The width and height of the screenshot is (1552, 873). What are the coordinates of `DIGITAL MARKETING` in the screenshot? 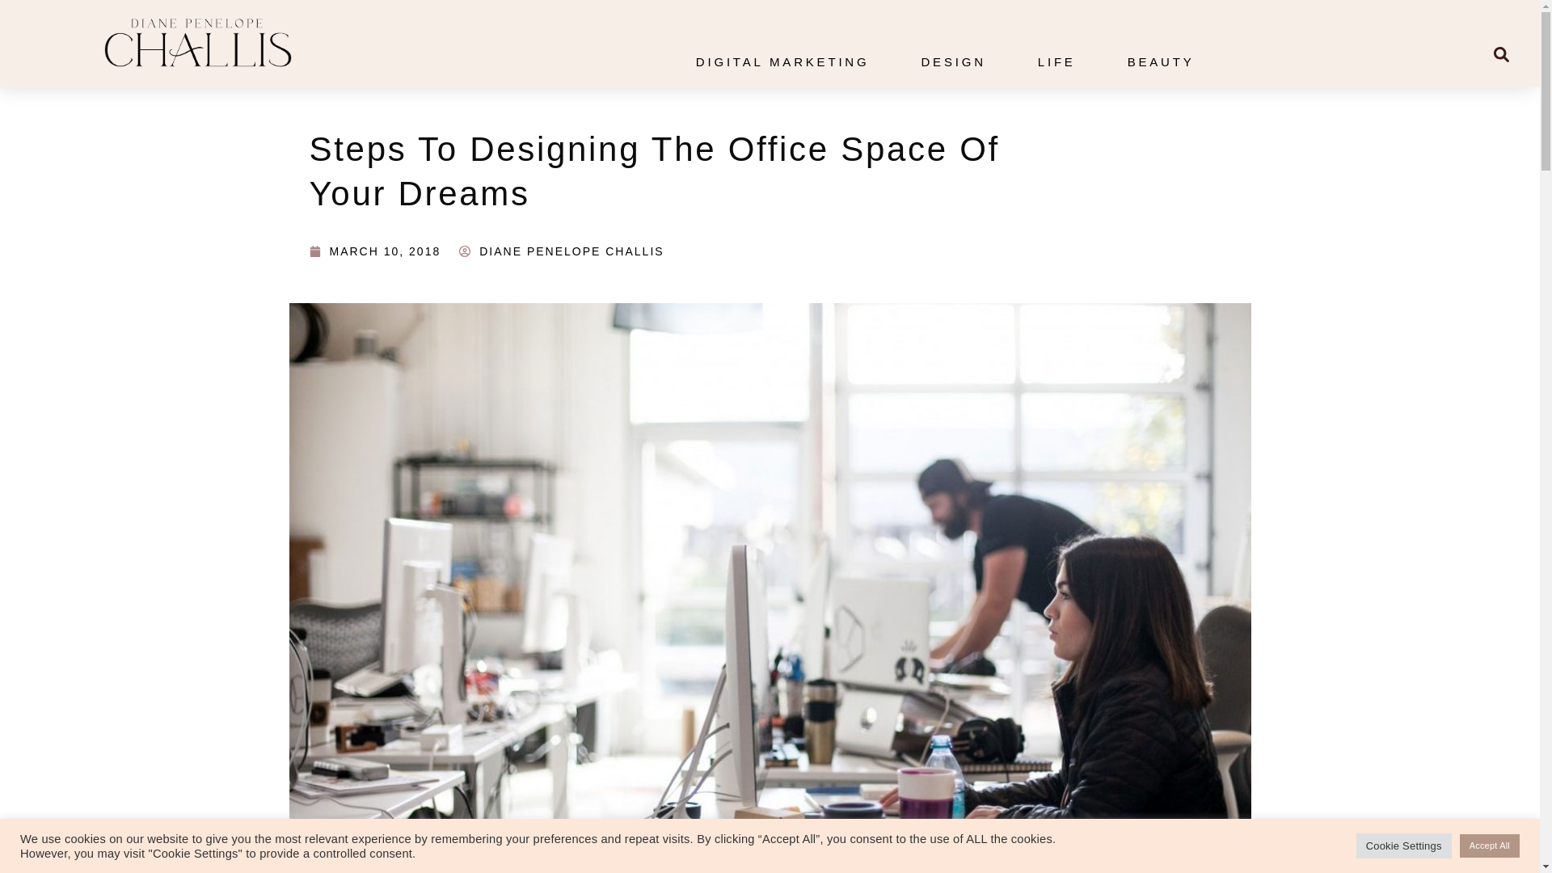 It's located at (782, 61).